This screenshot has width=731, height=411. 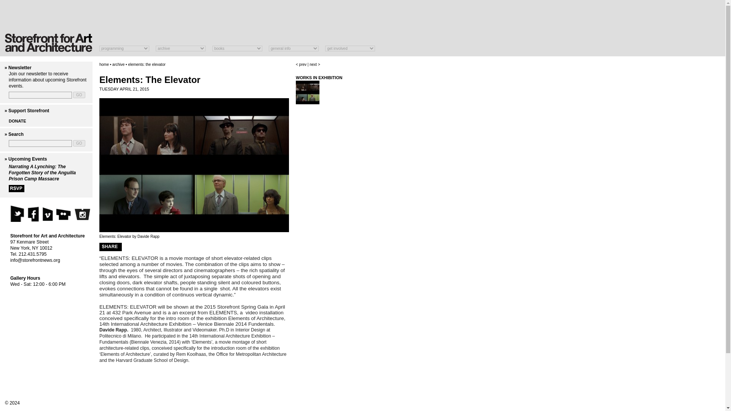 What do you see at coordinates (17, 213) in the screenshot?
I see `Follow us on Twitter` at bounding box center [17, 213].